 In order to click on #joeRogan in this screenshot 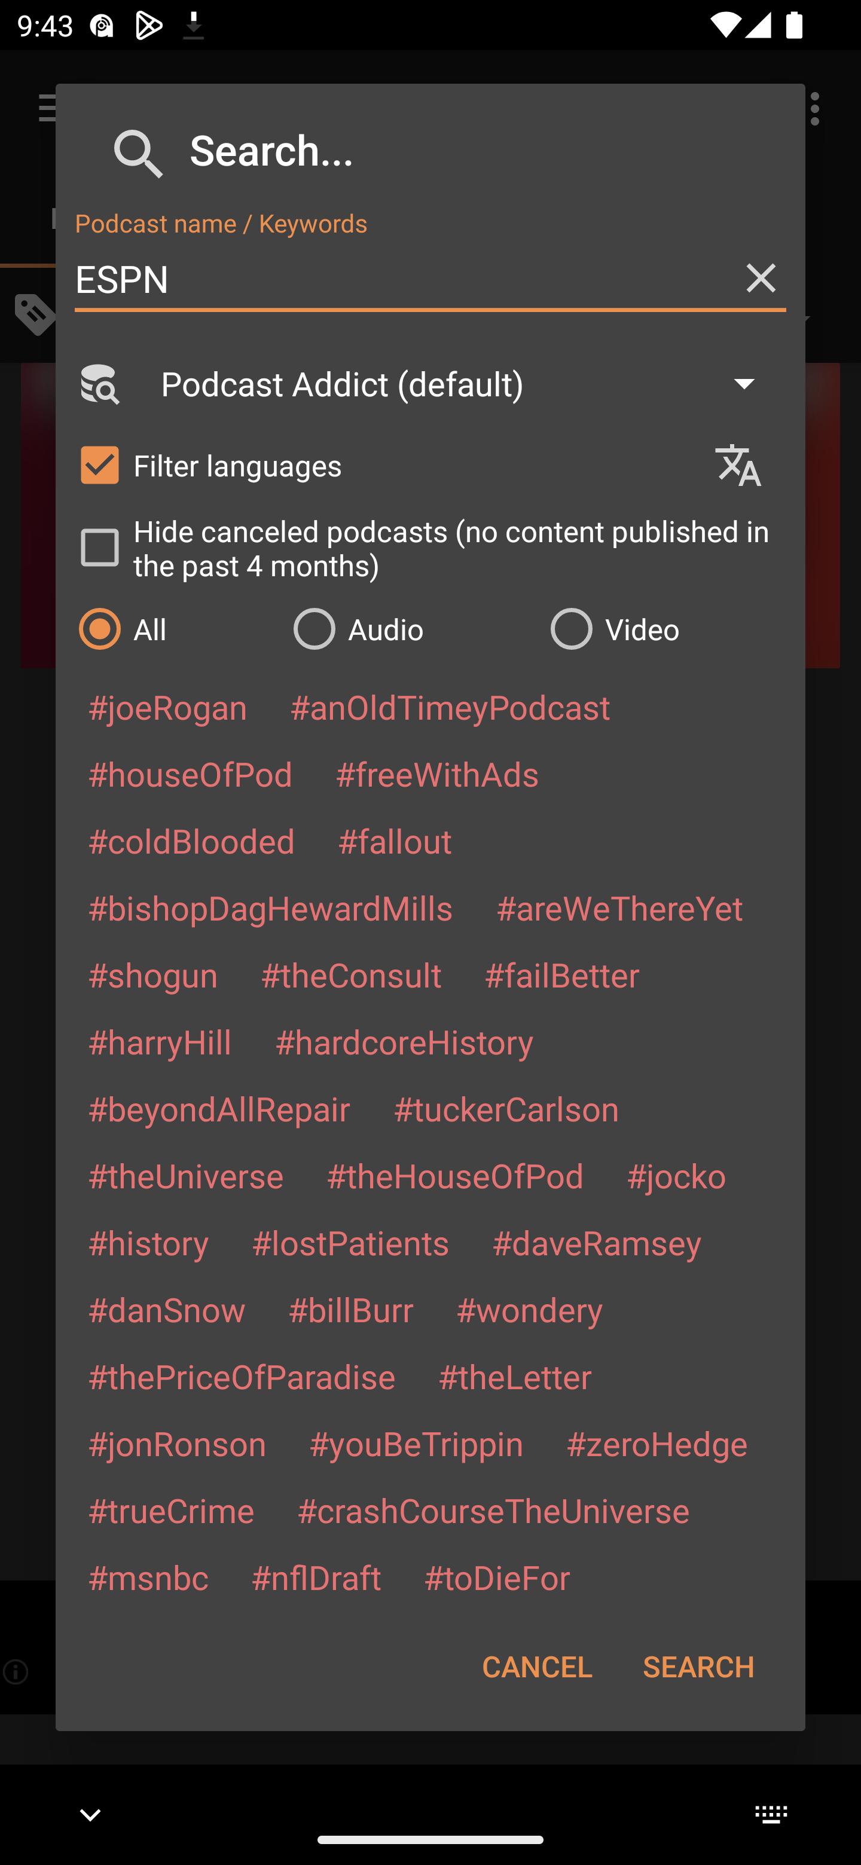, I will do `click(167, 707)`.